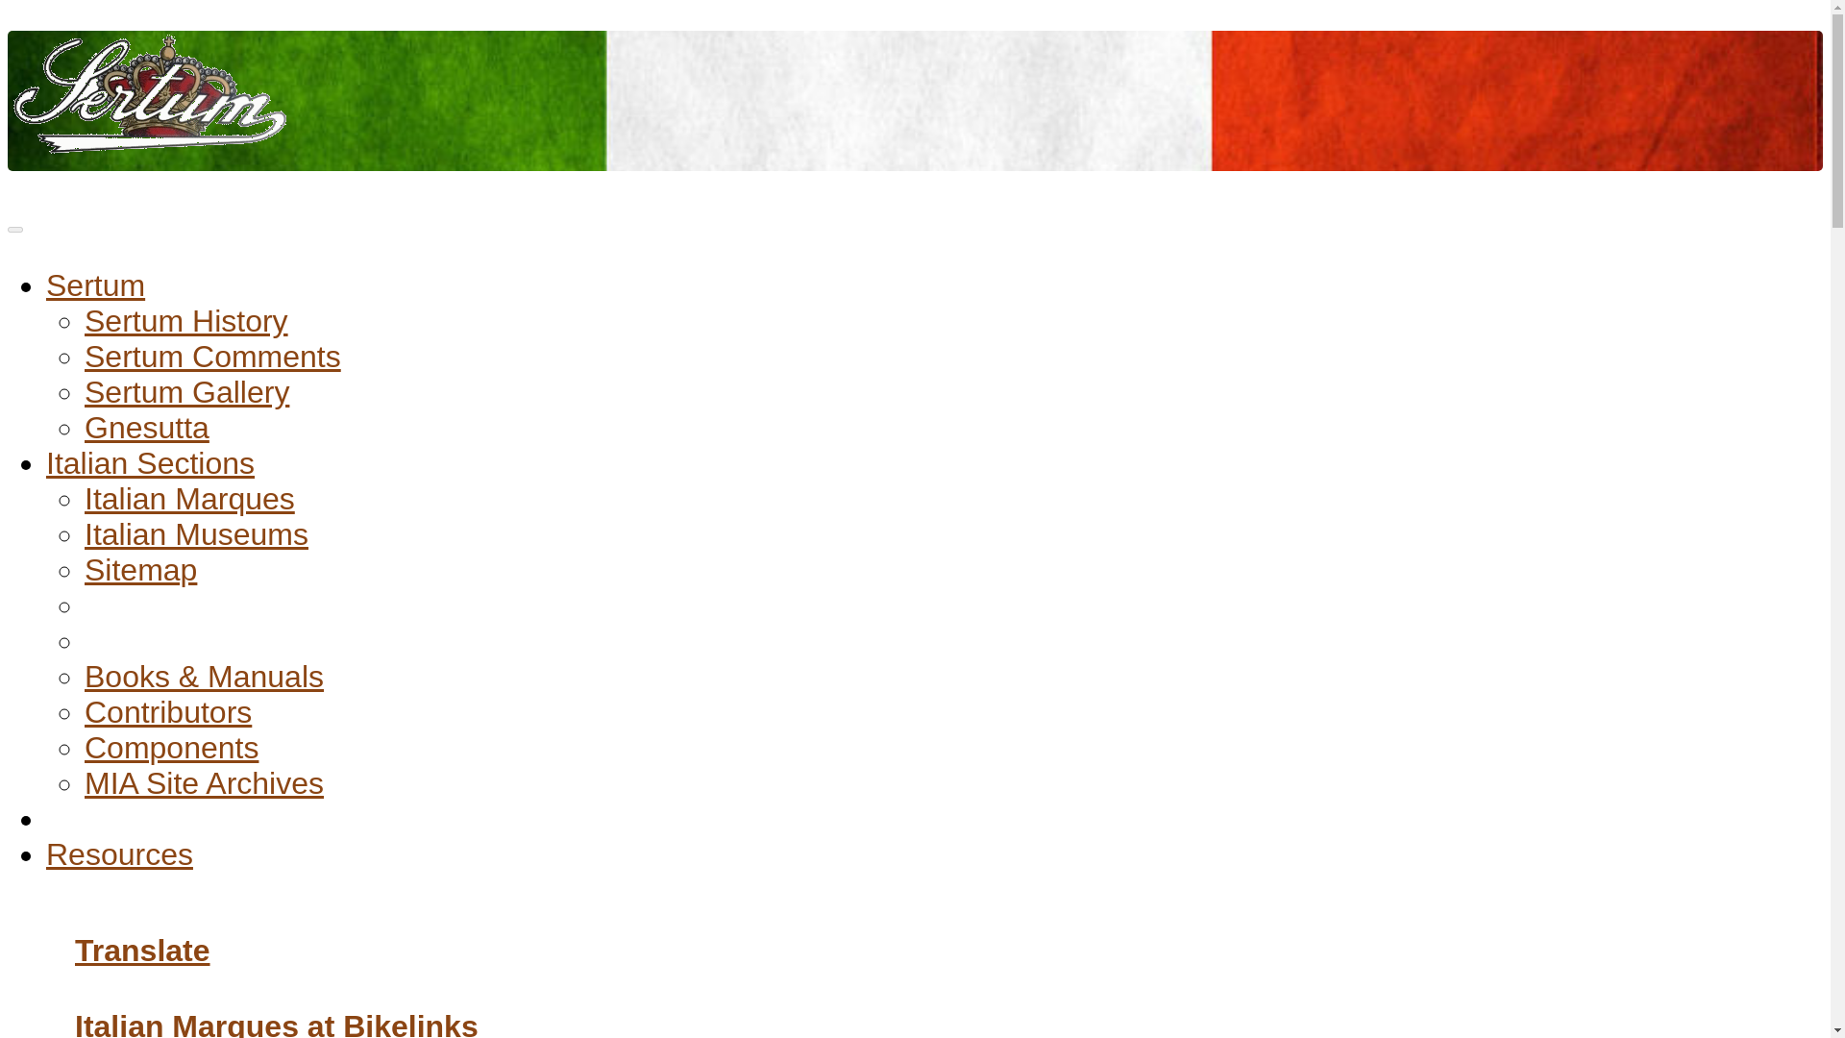 The height and width of the screenshot is (1038, 1845). What do you see at coordinates (140, 569) in the screenshot?
I see `Sitemap` at bounding box center [140, 569].